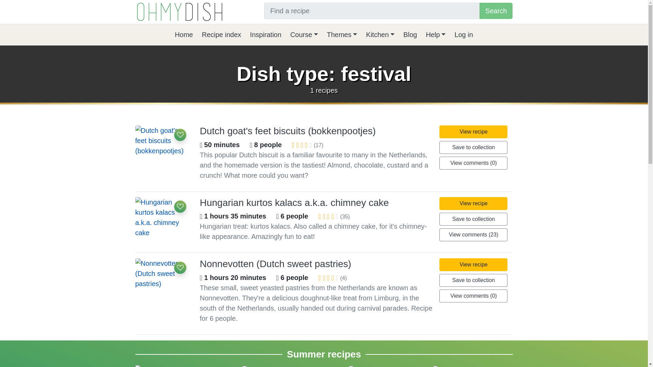  Describe the element at coordinates (293, 145) in the screenshot. I see `Average rating` at that location.